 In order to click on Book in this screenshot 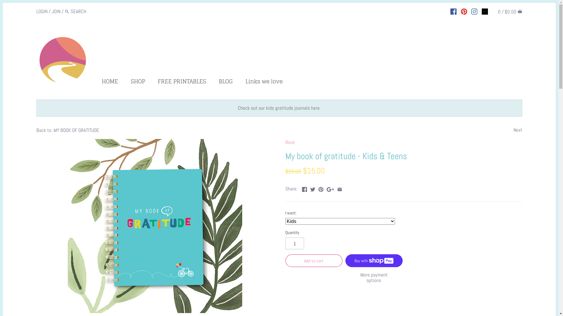, I will do `click(290, 142)`.